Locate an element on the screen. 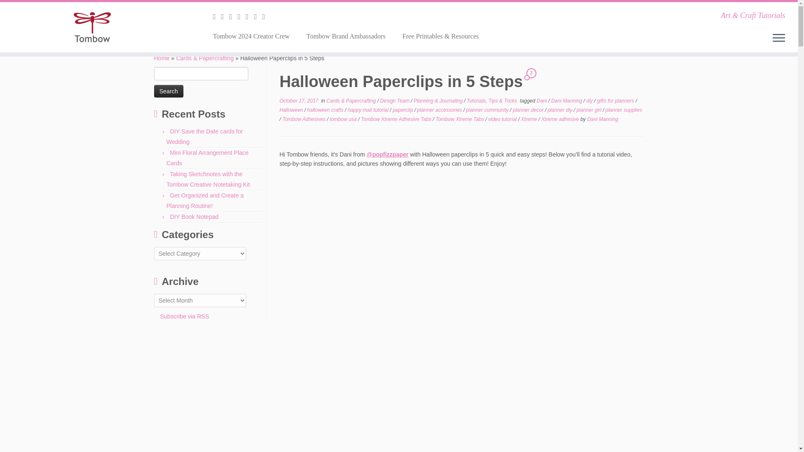 This screenshot has height=452, width=804. Halloween is located at coordinates (292, 110).